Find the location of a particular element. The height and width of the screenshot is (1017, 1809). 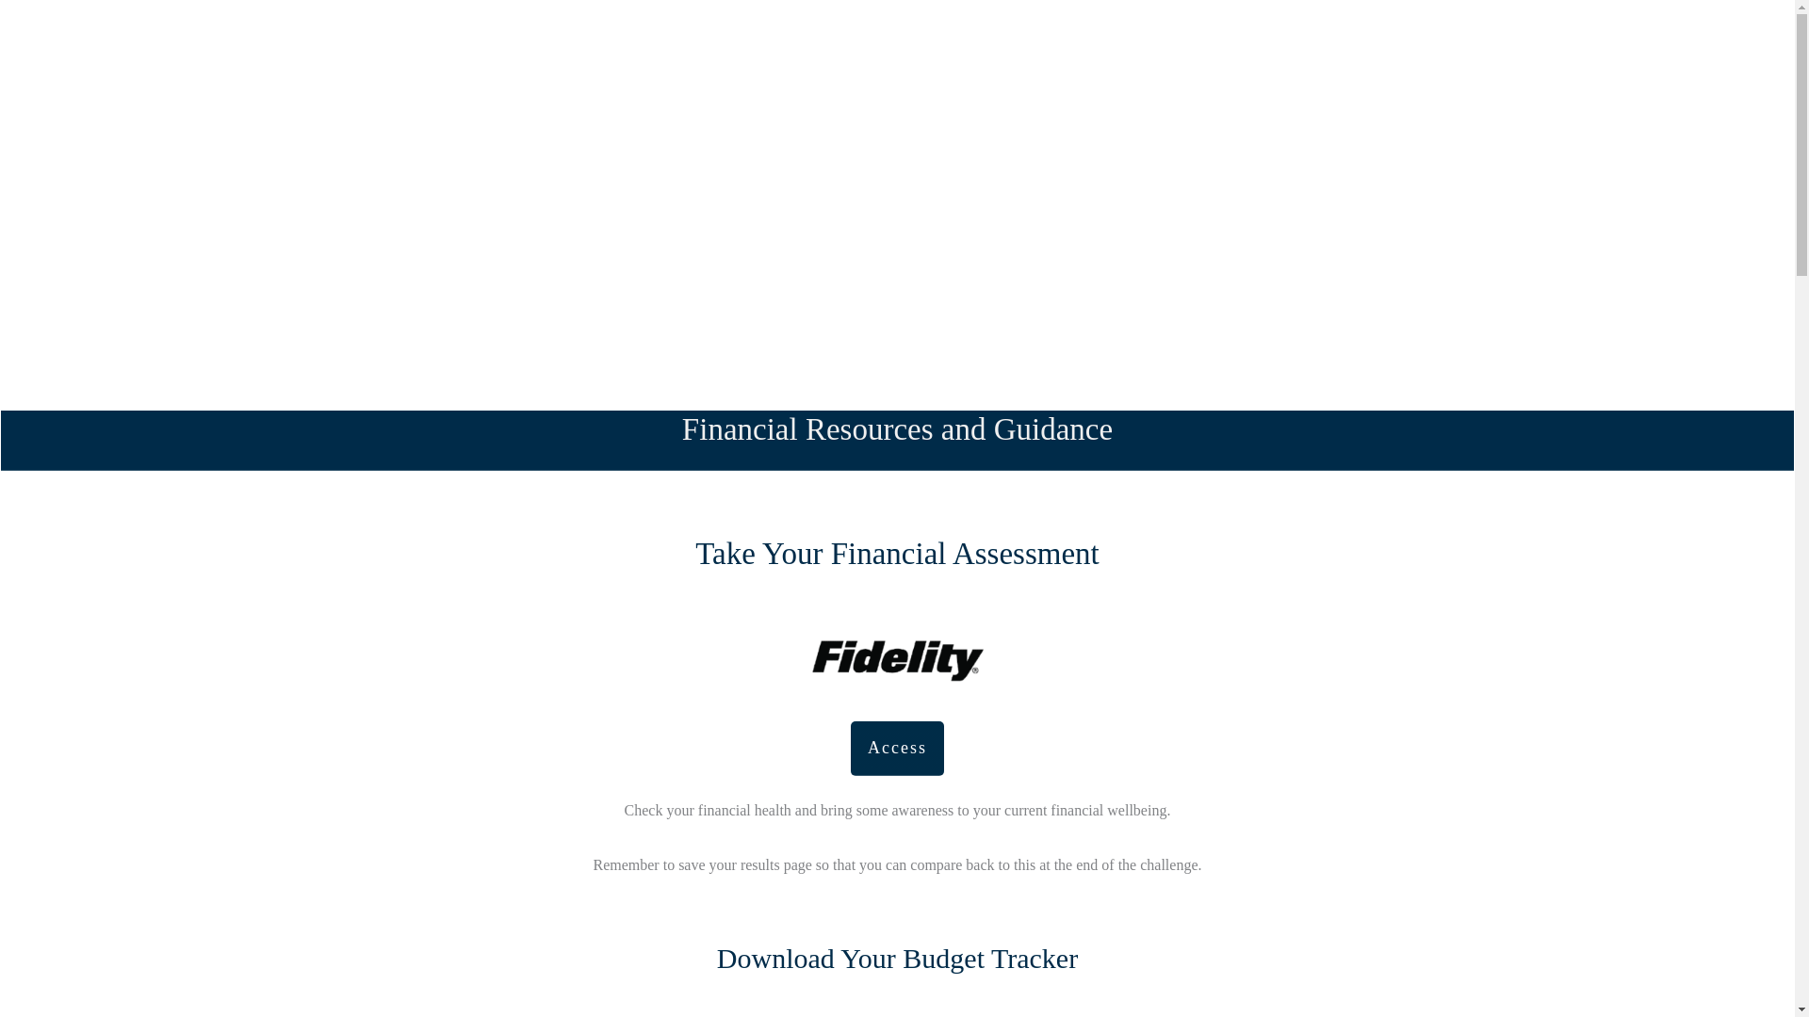

Screenshot 2023-02-24 at 10.20.24 is located at coordinates (897, 1014).